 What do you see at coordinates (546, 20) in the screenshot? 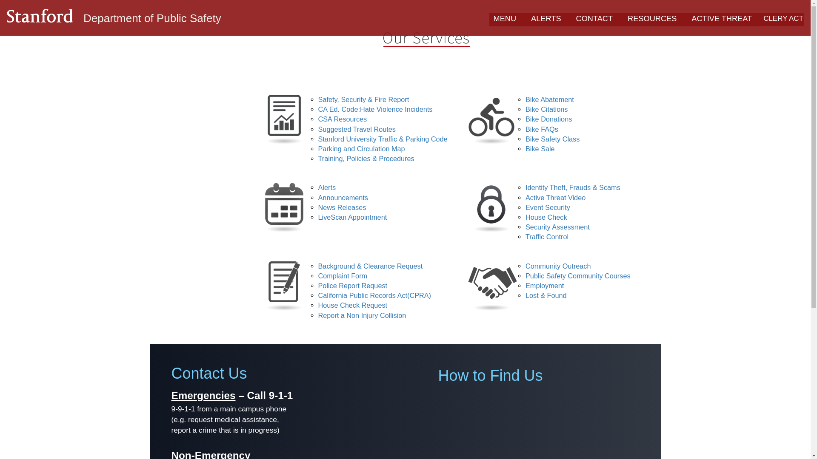
I see `ALERTS` at bounding box center [546, 20].